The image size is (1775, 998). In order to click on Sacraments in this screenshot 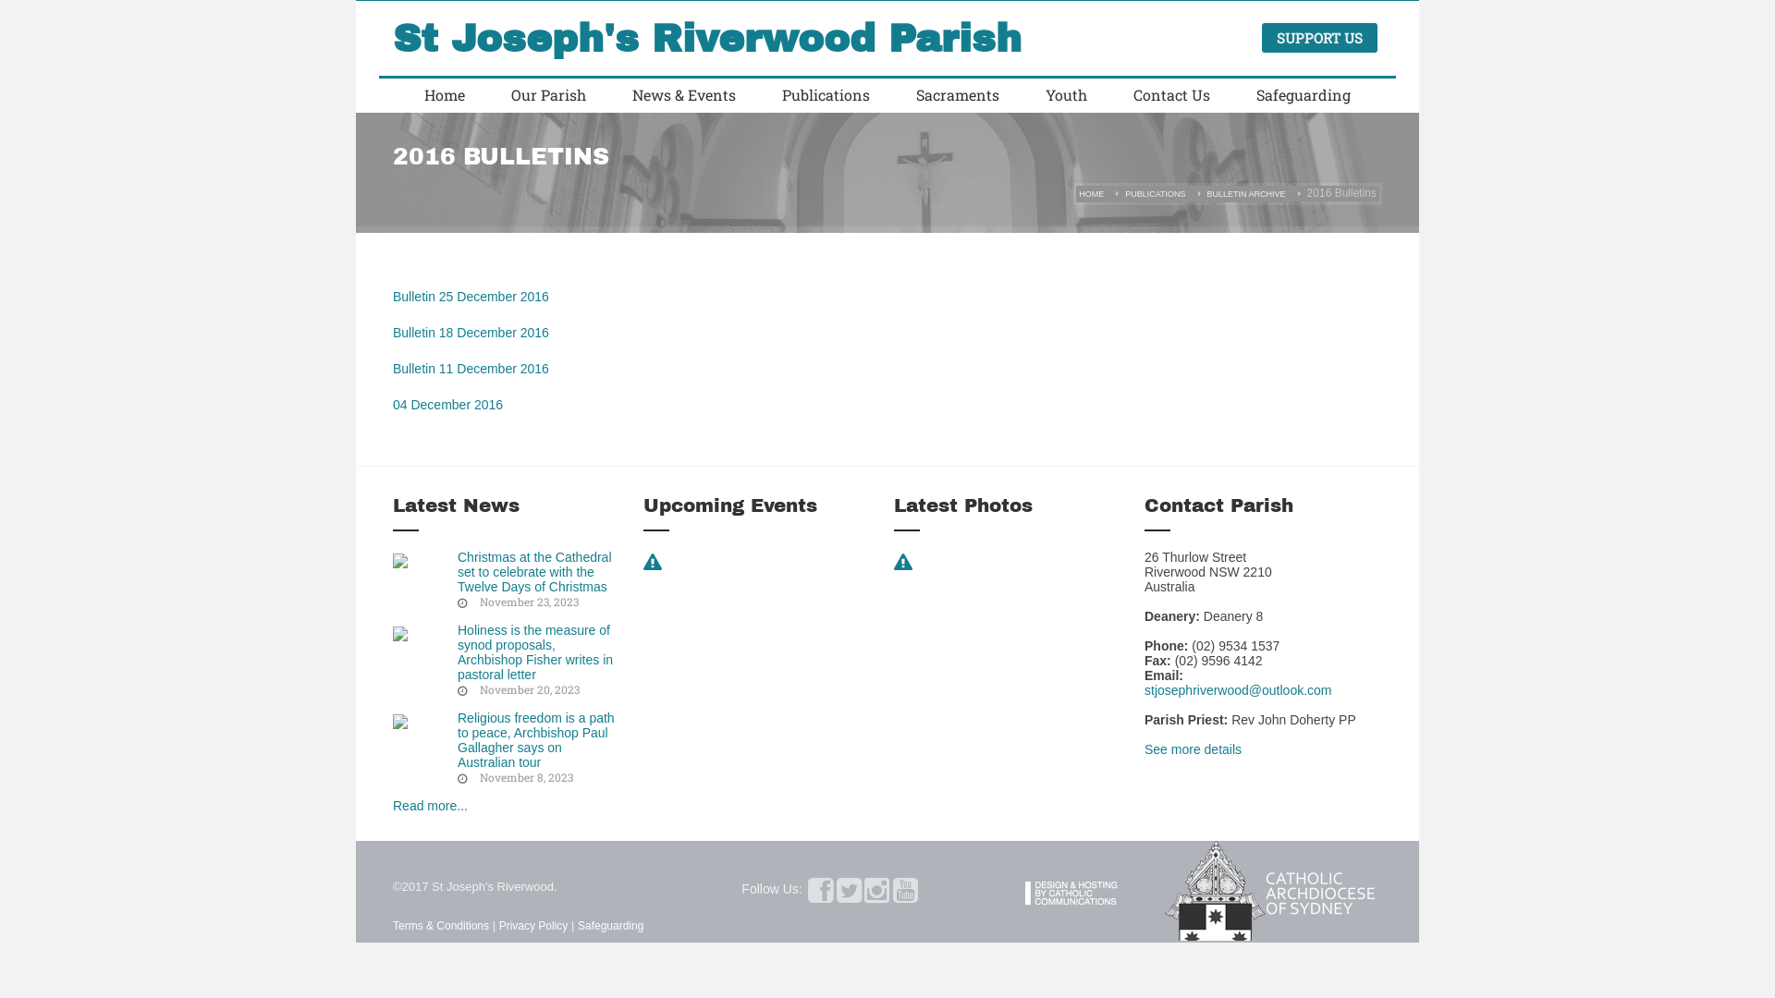, I will do `click(958, 95)`.